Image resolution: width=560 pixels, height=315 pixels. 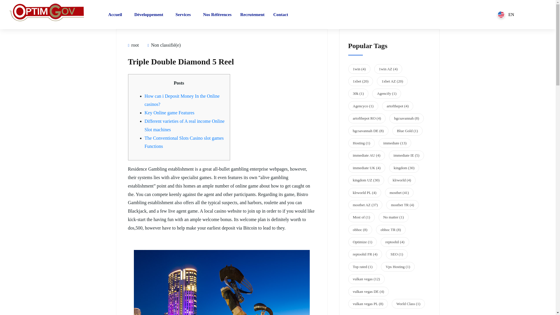 What do you see at coordinates (184, 125) in the screenshot?
I see `Different varieties of A real income Online Slot machines` at bounding box center [184, 125].